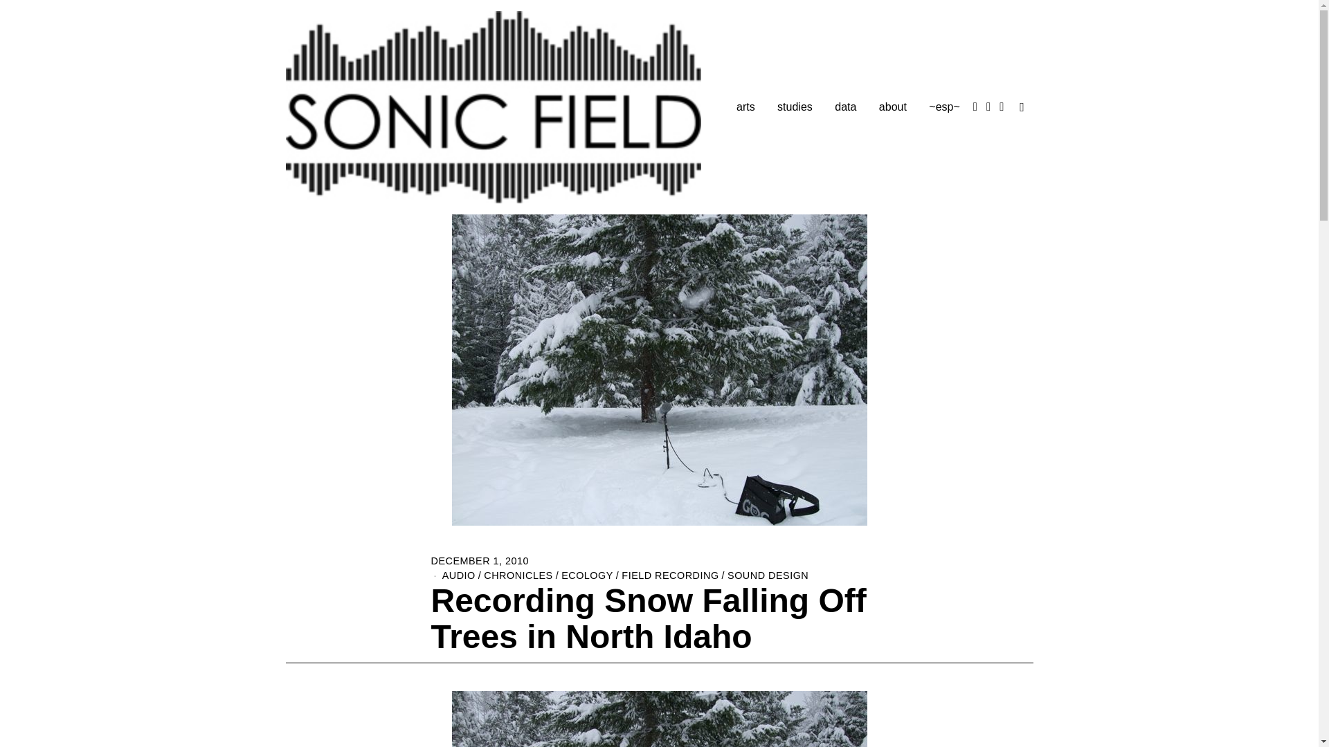 The width and height of the screenshot is (1329, 747). Describe the element at coordinates (746, 107) in the screenshot. I see `arts` at that location.